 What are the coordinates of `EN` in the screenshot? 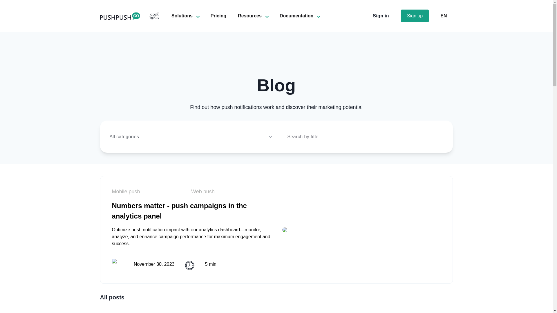 It's located at (443, 16).